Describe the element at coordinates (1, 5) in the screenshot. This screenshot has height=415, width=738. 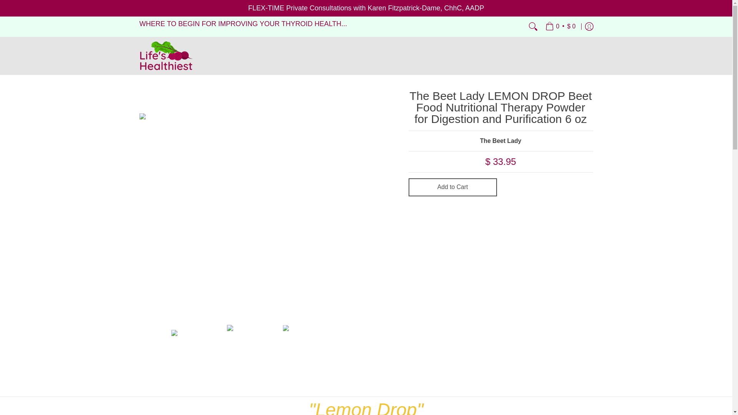
I see `Skip to Main Content` at that location.